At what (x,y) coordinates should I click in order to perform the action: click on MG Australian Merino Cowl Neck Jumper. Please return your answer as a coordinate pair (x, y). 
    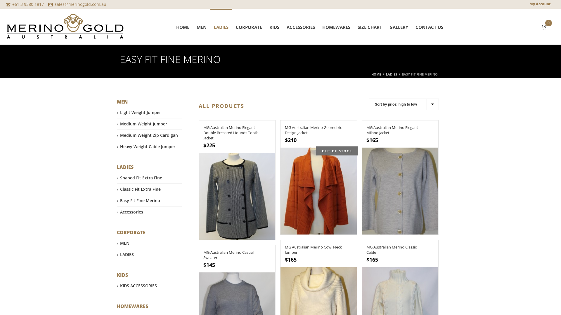
    Looking at the image, I should click on (313, 250).